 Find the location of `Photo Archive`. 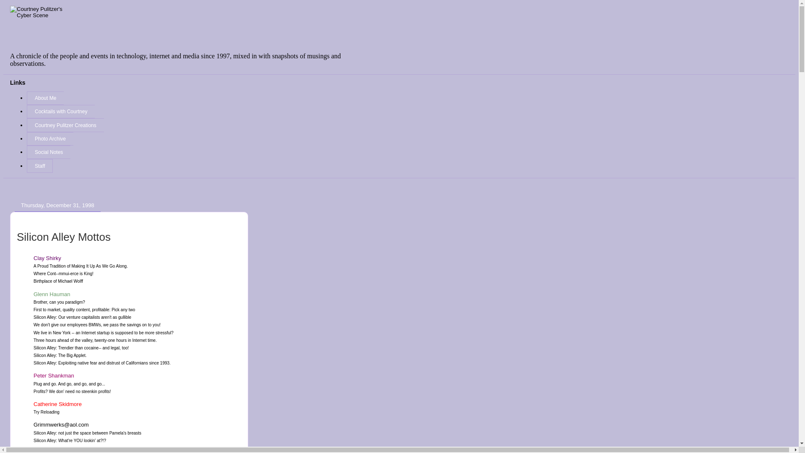

Photo Archive is located at coordinates (49, 138).